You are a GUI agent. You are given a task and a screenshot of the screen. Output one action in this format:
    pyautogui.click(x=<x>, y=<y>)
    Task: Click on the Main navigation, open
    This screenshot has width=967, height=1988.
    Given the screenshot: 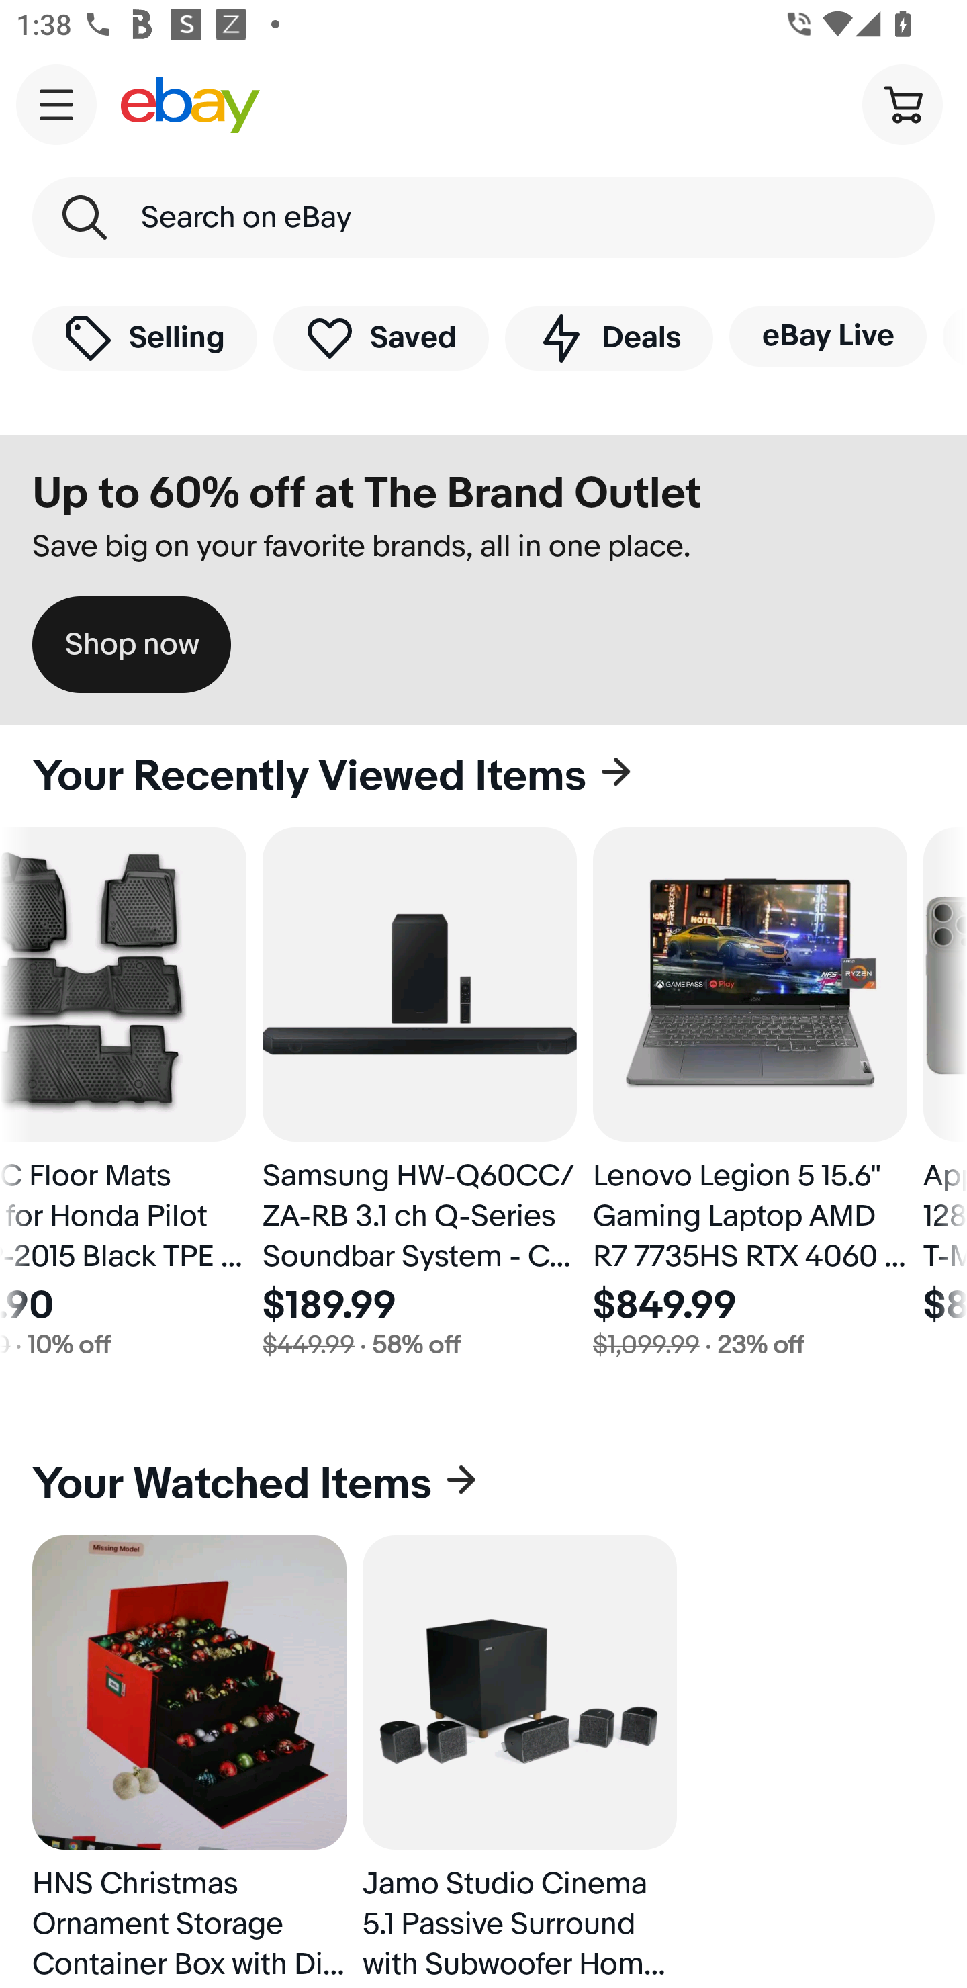 What is the action you would take?
    pyautogui.click(x=56, y=104)
    